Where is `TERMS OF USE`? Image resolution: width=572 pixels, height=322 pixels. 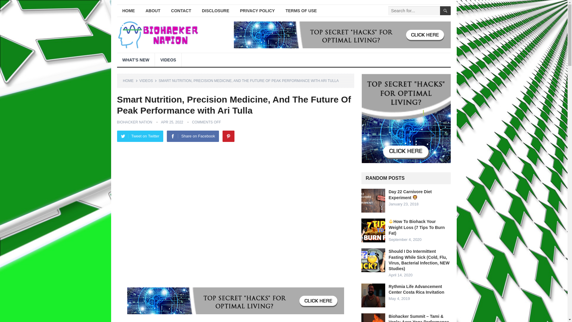
TERMS OF USE is located at coordinates (301, 11).